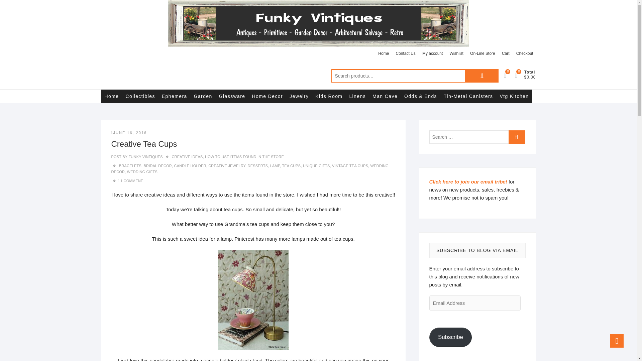 This screenshot has height=361, width=642. I want to click on Tin-Metal Canisters, so click(468, 96).